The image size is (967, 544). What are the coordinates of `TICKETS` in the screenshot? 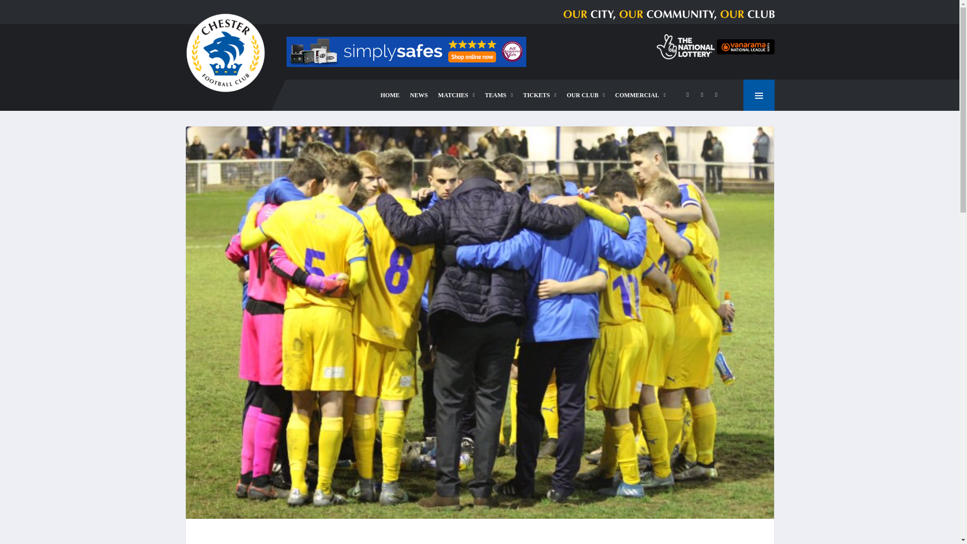 It's located at (540, 95).